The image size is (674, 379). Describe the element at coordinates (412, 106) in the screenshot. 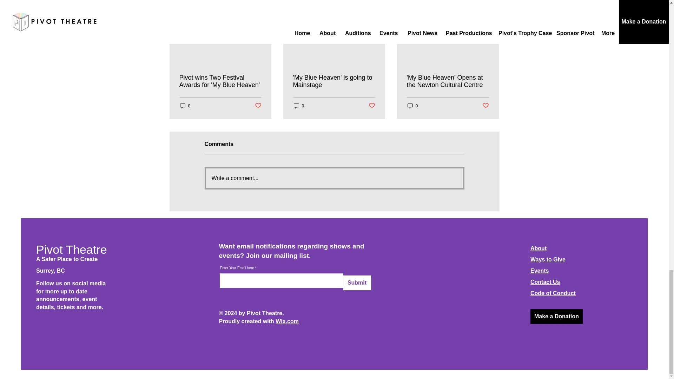

I see `0` at that location.